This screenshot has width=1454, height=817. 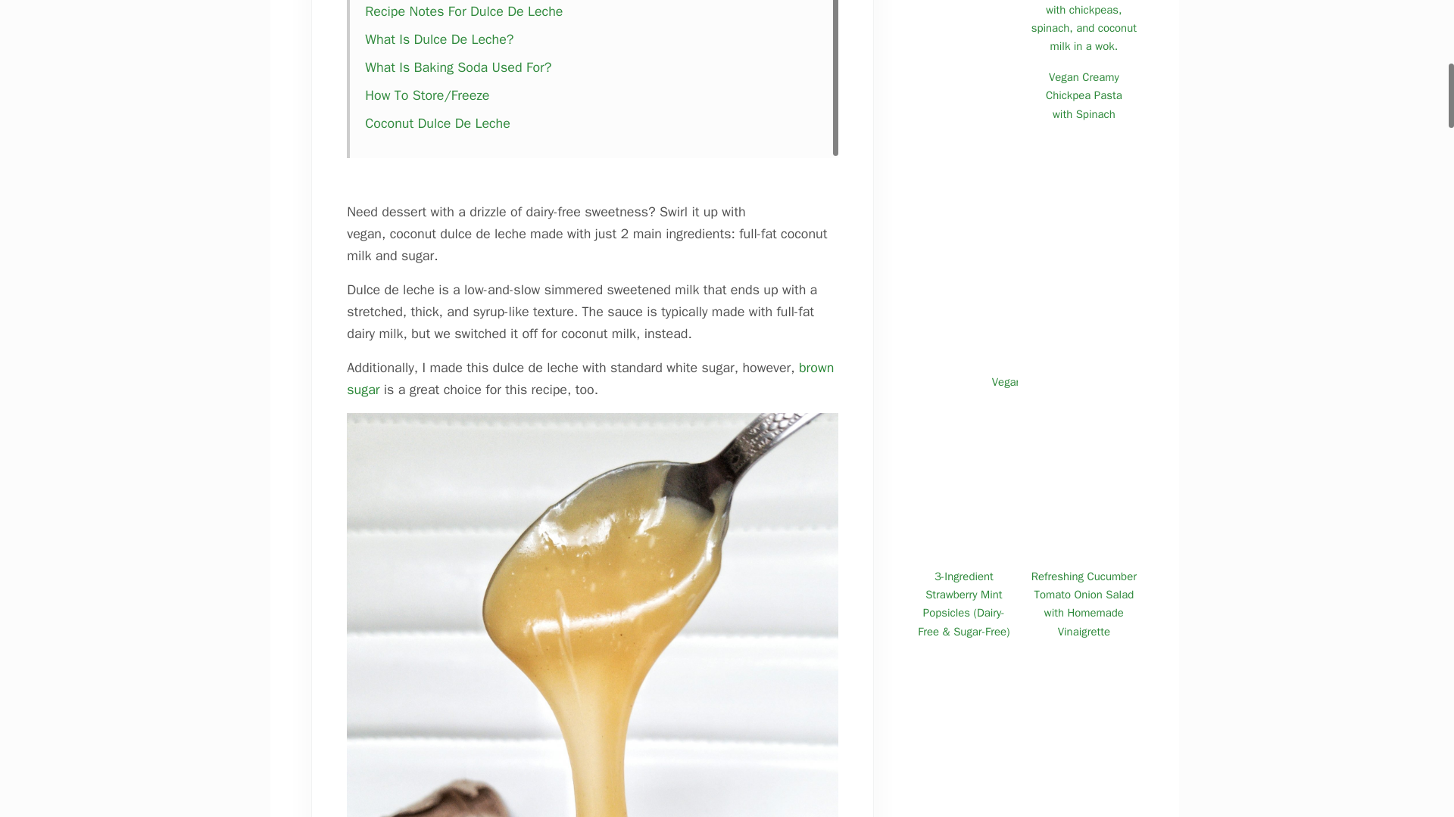 I want to click on Recipe Notes For Dulce De Leche, so click(x=463, y=11).